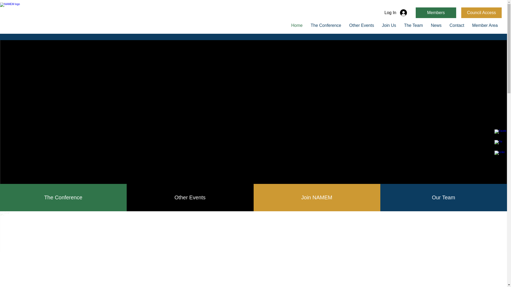 The width and height of the screenshot is (511, 287). Describe the element at coordinates (457, 26) in the screenshot. I see `Contact` at that location.